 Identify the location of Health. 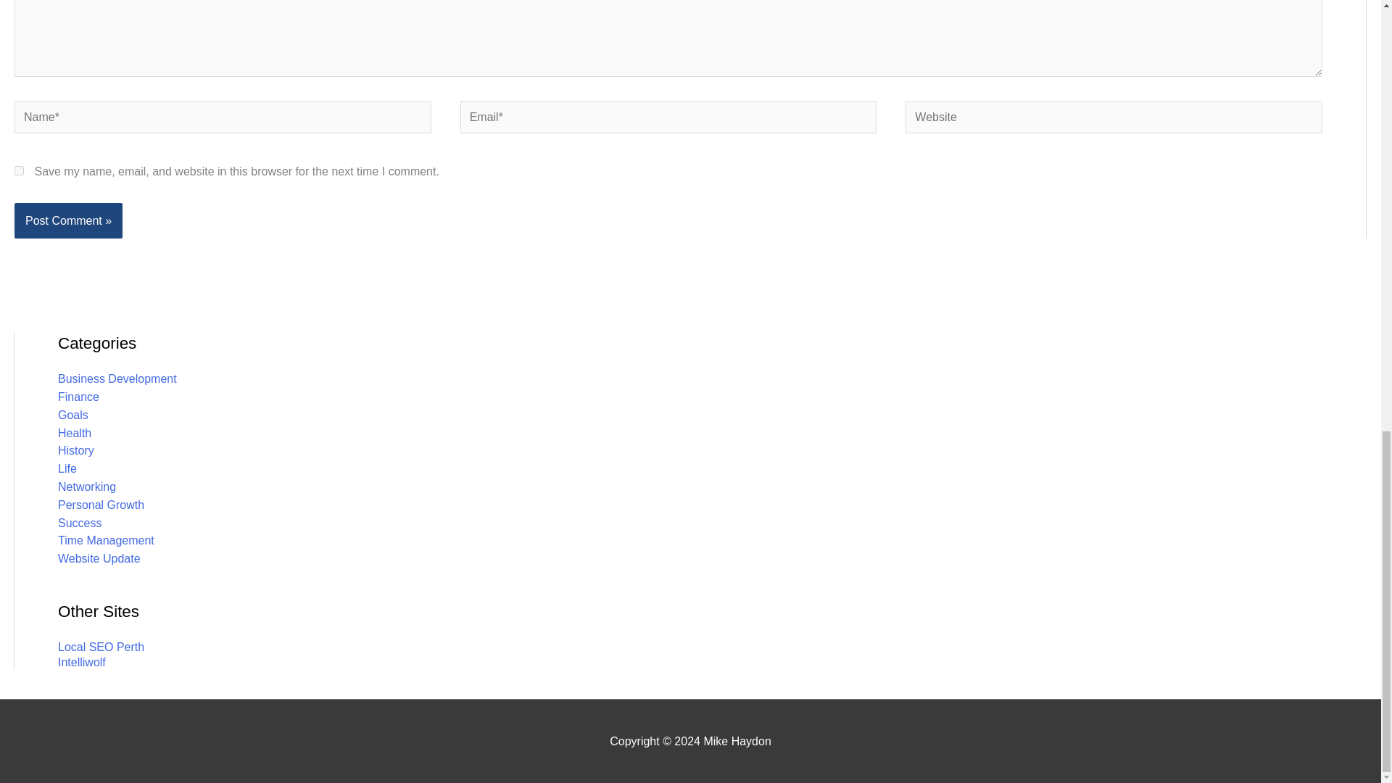
(75, 432).